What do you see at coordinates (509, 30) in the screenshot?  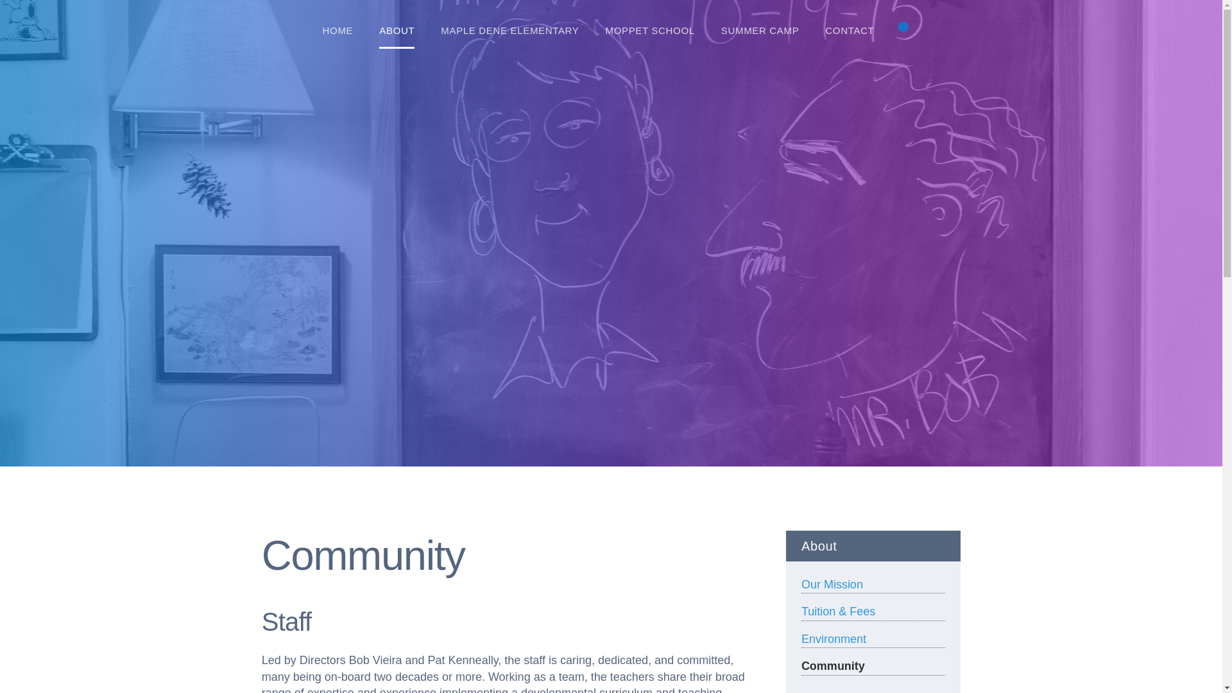 I see `MAPLE DENE ELEMENTARY` at bounding box center [509, 30].